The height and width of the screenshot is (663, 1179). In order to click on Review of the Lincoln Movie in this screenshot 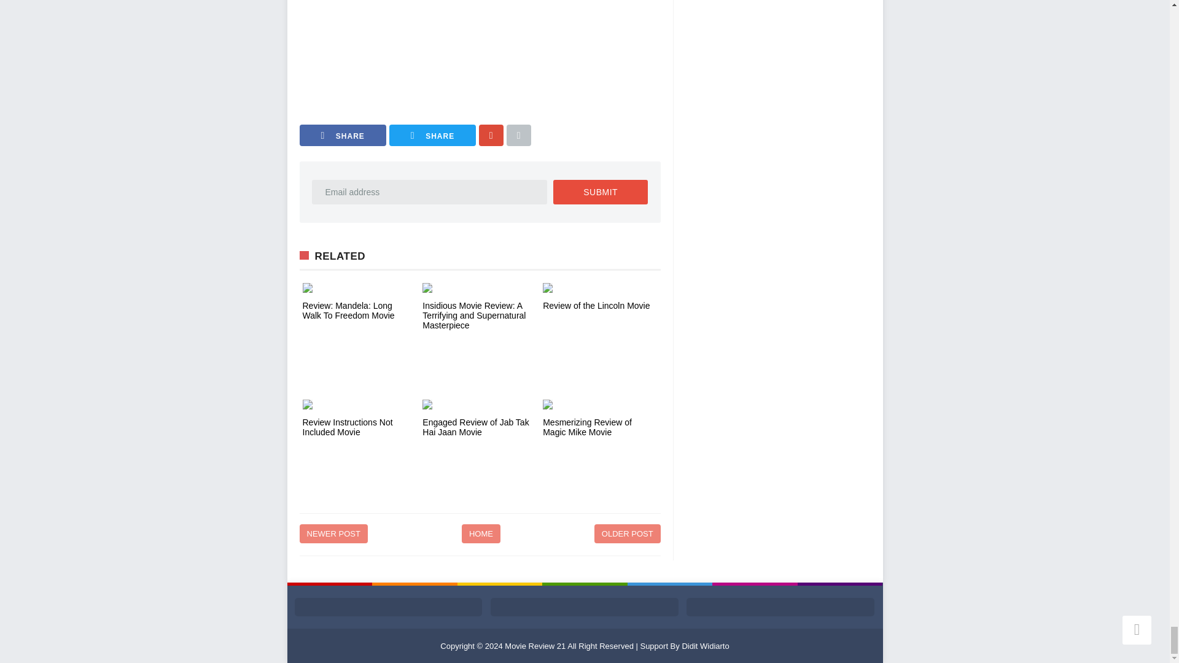, I will do `click(599, 306)`.